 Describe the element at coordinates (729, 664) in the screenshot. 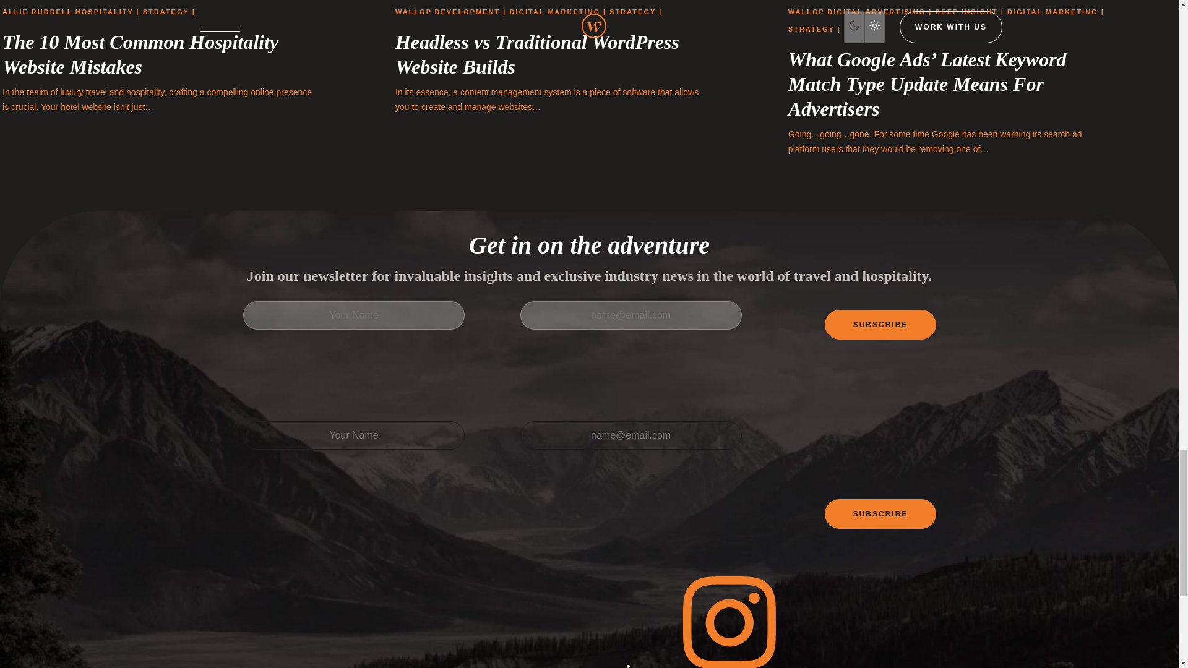

I see `Instagram - Opens in new window.` at that location.